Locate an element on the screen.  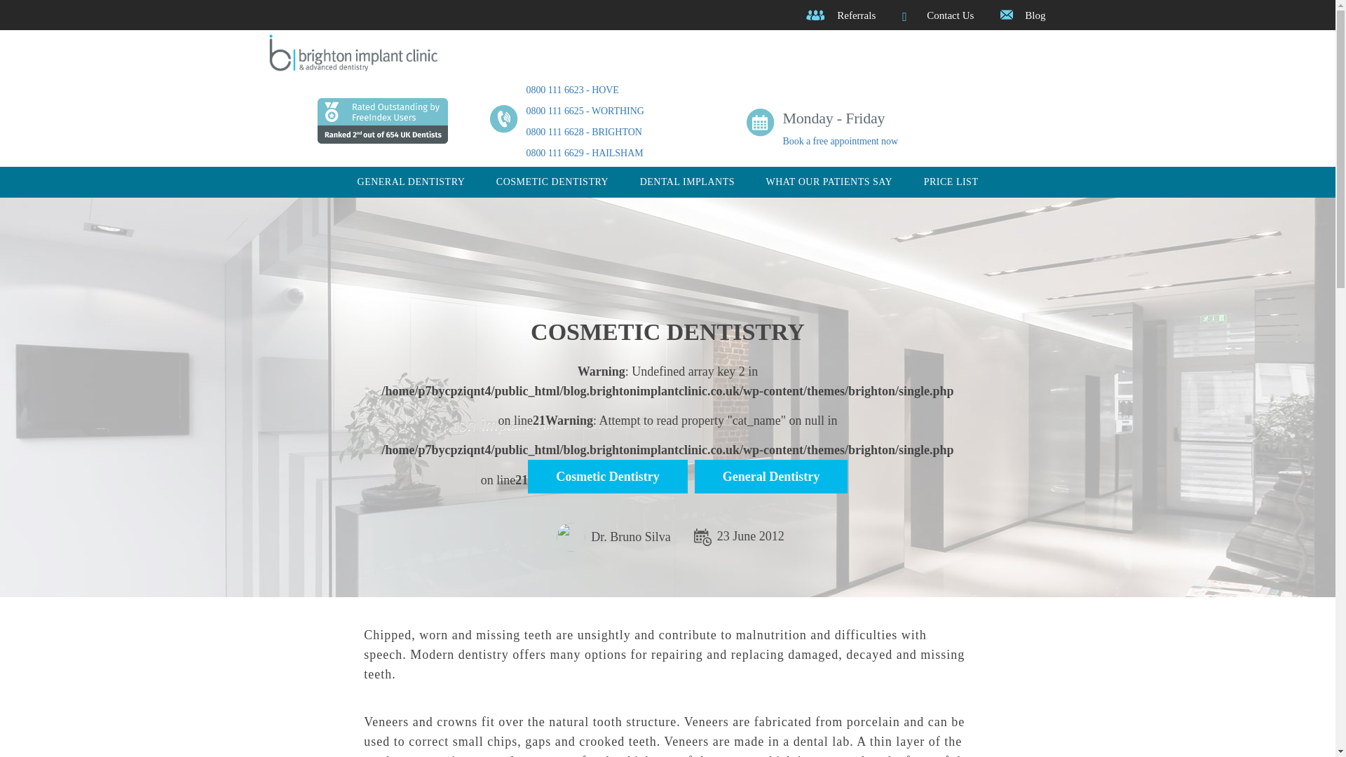
PRICE LIST is located at coordinates (951, 182).